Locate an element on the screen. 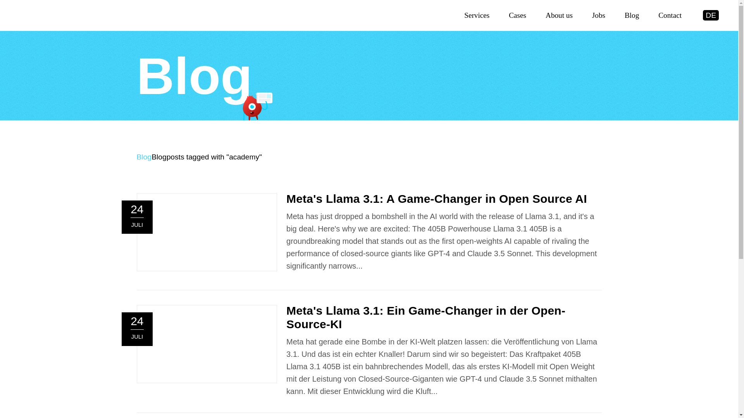 The image size is (744, 418). Blog is located at coordinates (632, 16).